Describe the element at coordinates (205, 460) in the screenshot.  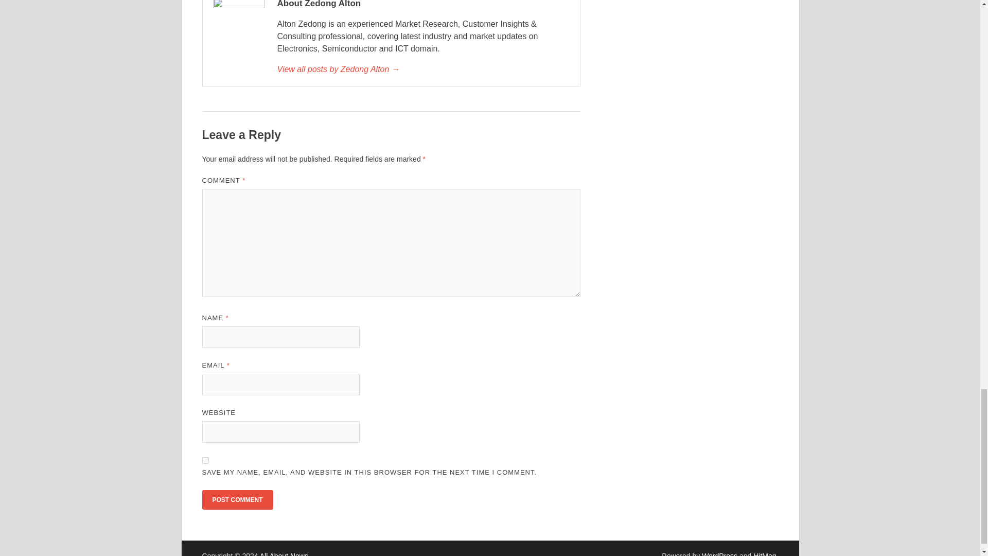
I see `yes` at that location.